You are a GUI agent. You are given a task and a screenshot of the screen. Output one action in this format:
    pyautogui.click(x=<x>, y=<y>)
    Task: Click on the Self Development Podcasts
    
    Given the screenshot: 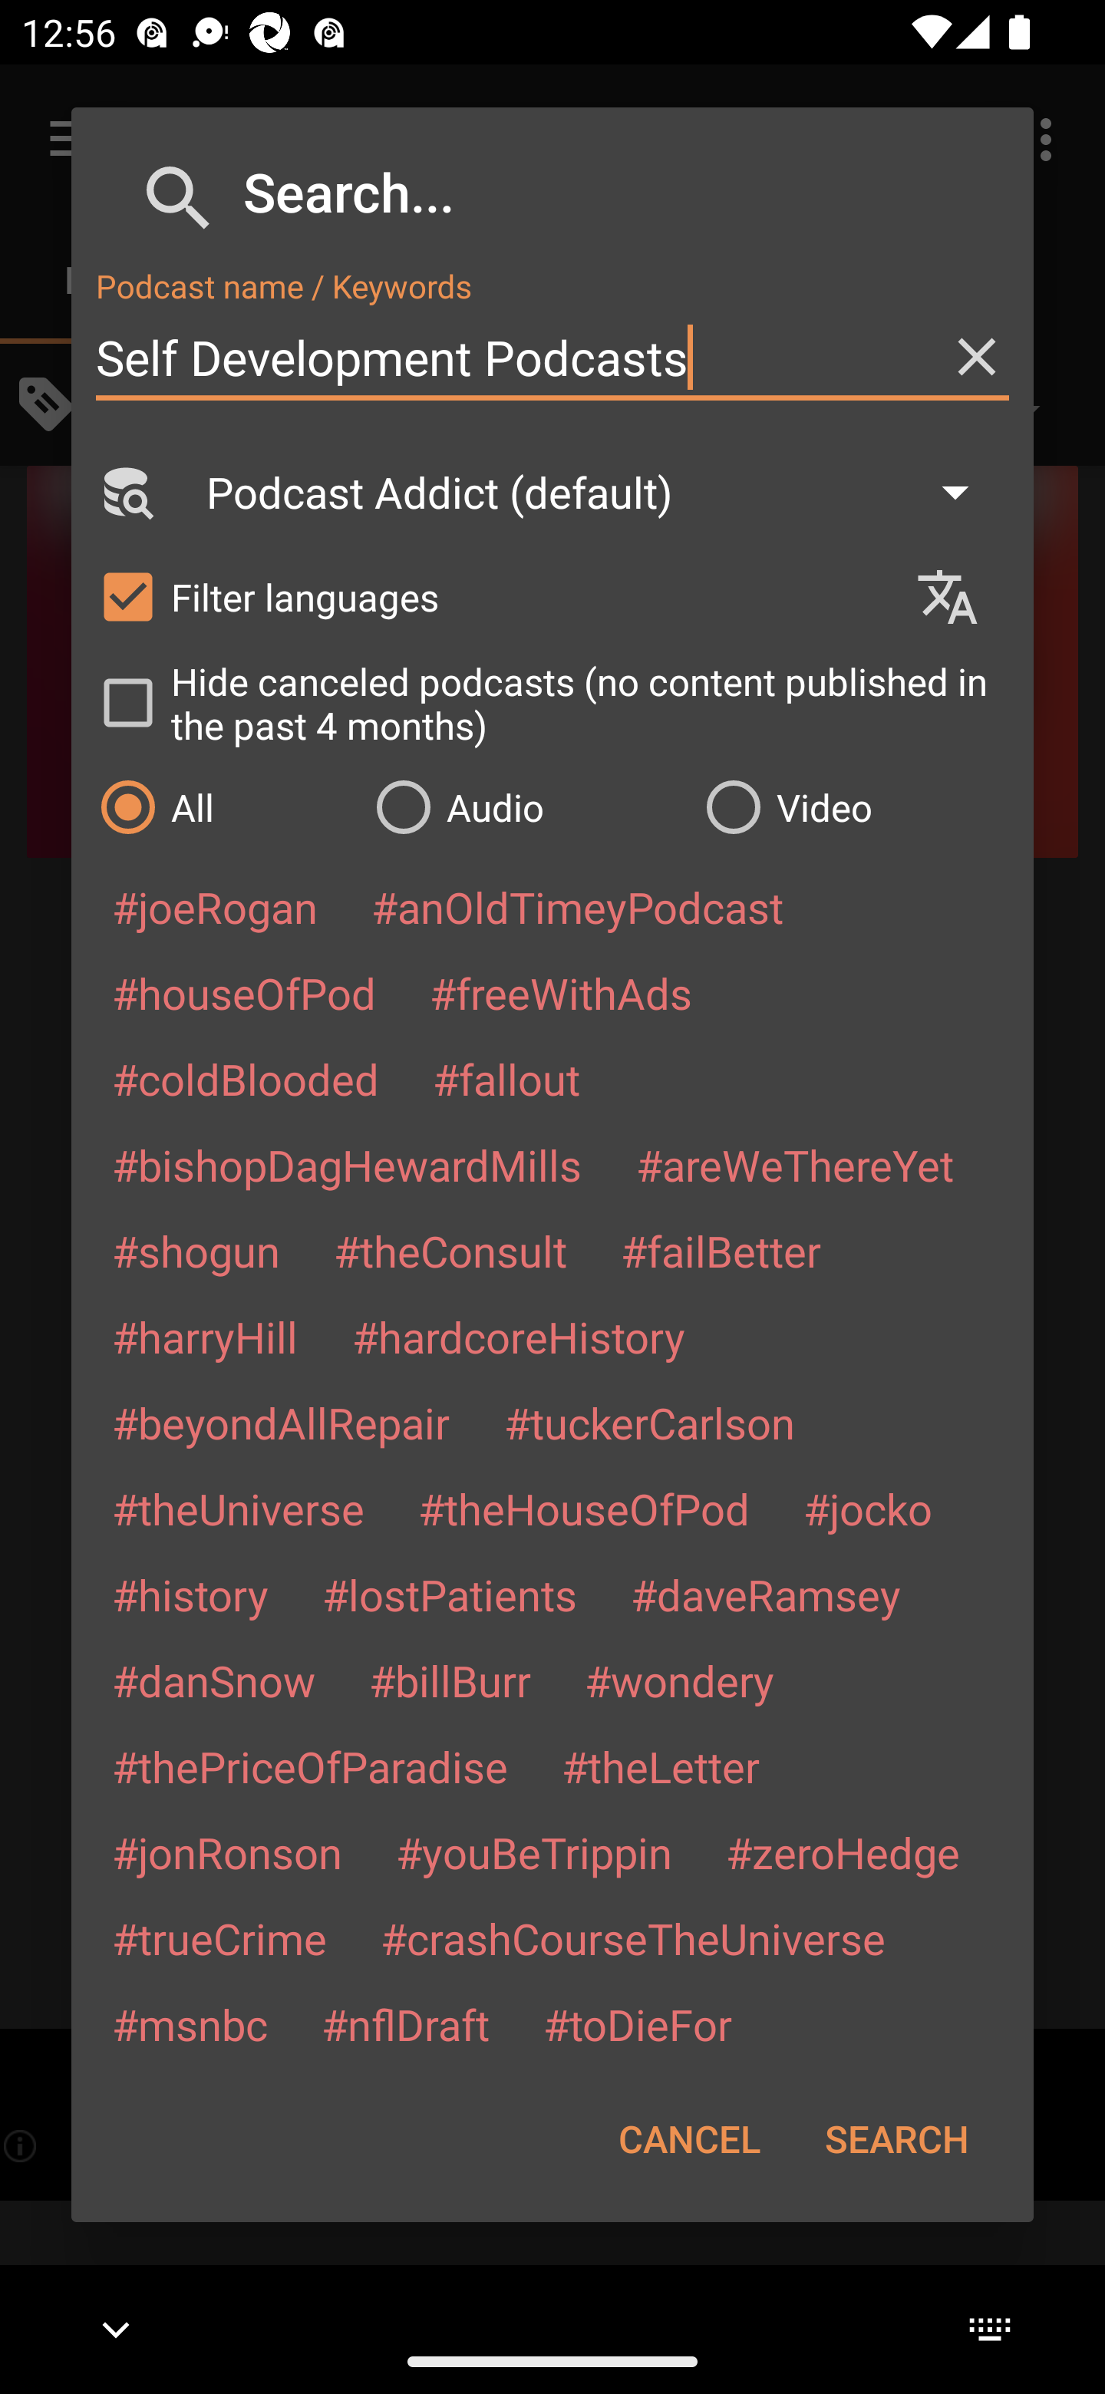 What is the action you would take?
    pyautogui.click(x=552, y=358)
    